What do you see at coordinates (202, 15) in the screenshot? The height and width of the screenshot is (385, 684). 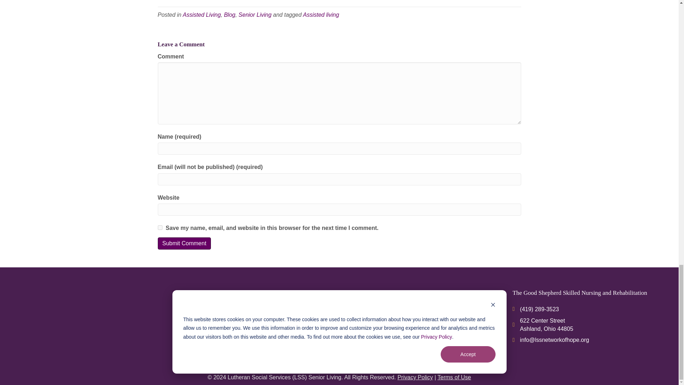 I see `Assisted Living` at bounding box center [202, 15].